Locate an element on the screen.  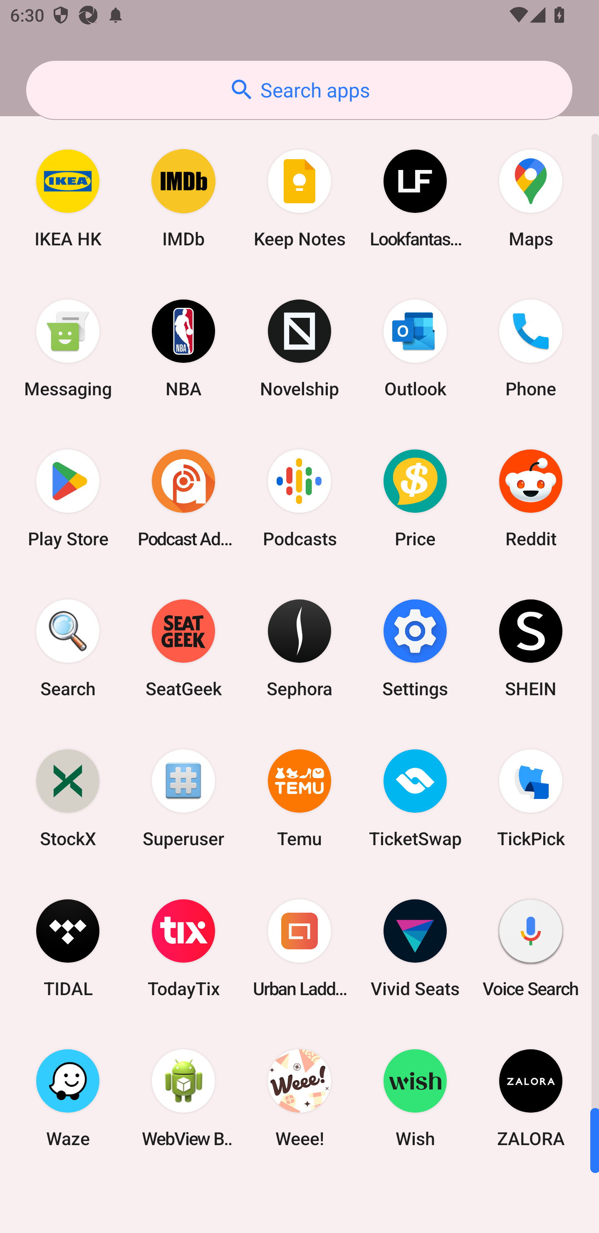
Settings is located at coordinates (415, 648).